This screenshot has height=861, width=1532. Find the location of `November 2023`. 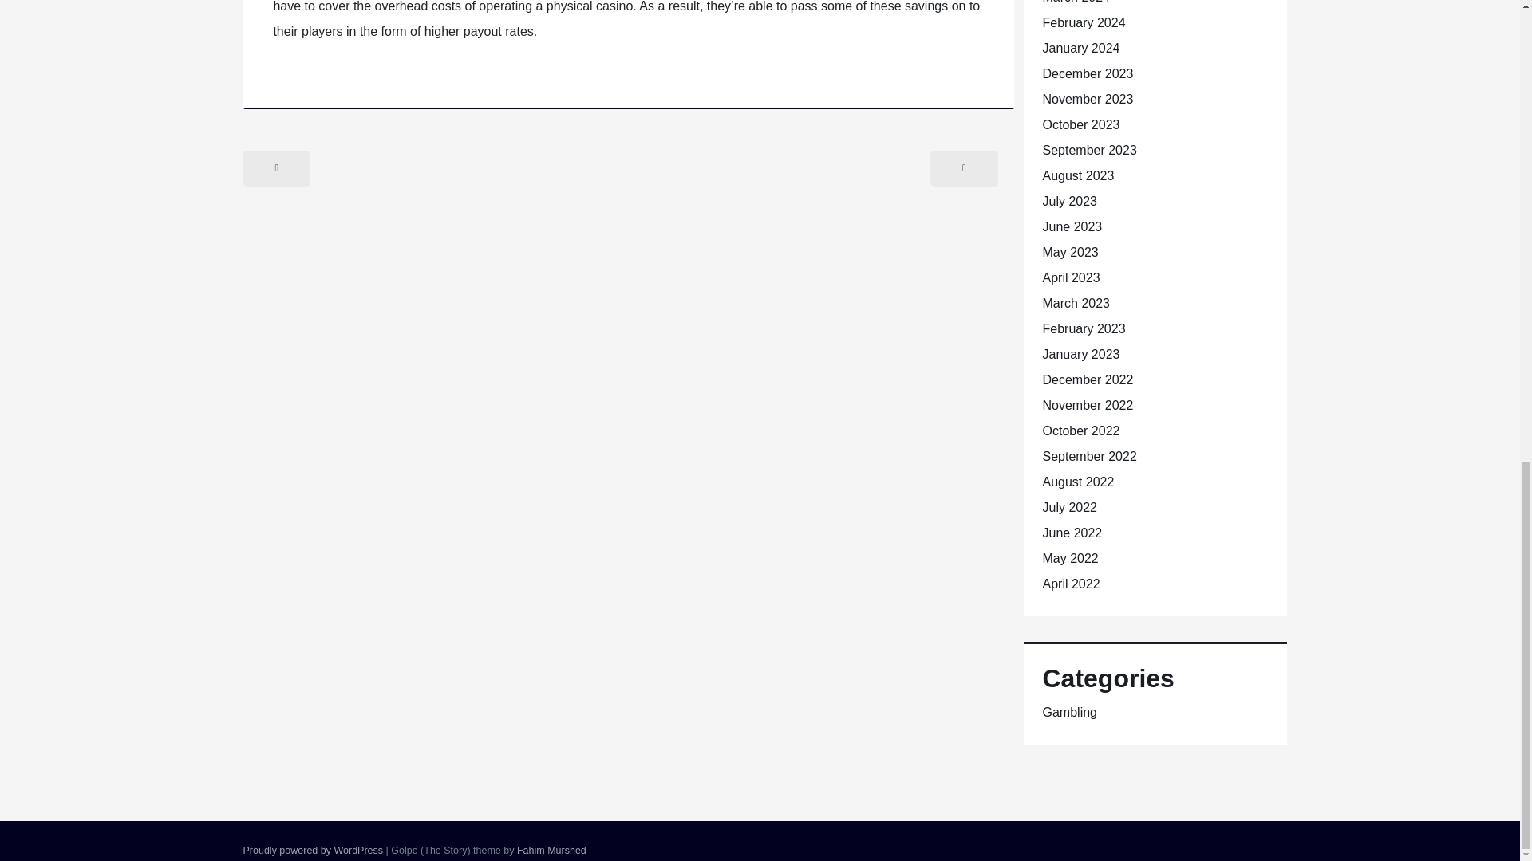

November 2023 is located at coordinates (1087, 99).